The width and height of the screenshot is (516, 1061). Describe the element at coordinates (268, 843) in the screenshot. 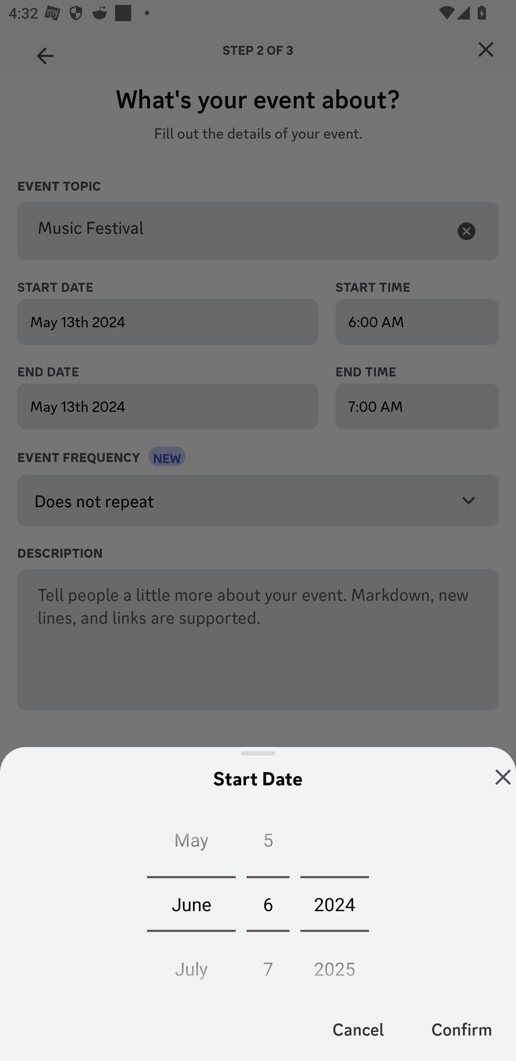

I see `5` at that location.